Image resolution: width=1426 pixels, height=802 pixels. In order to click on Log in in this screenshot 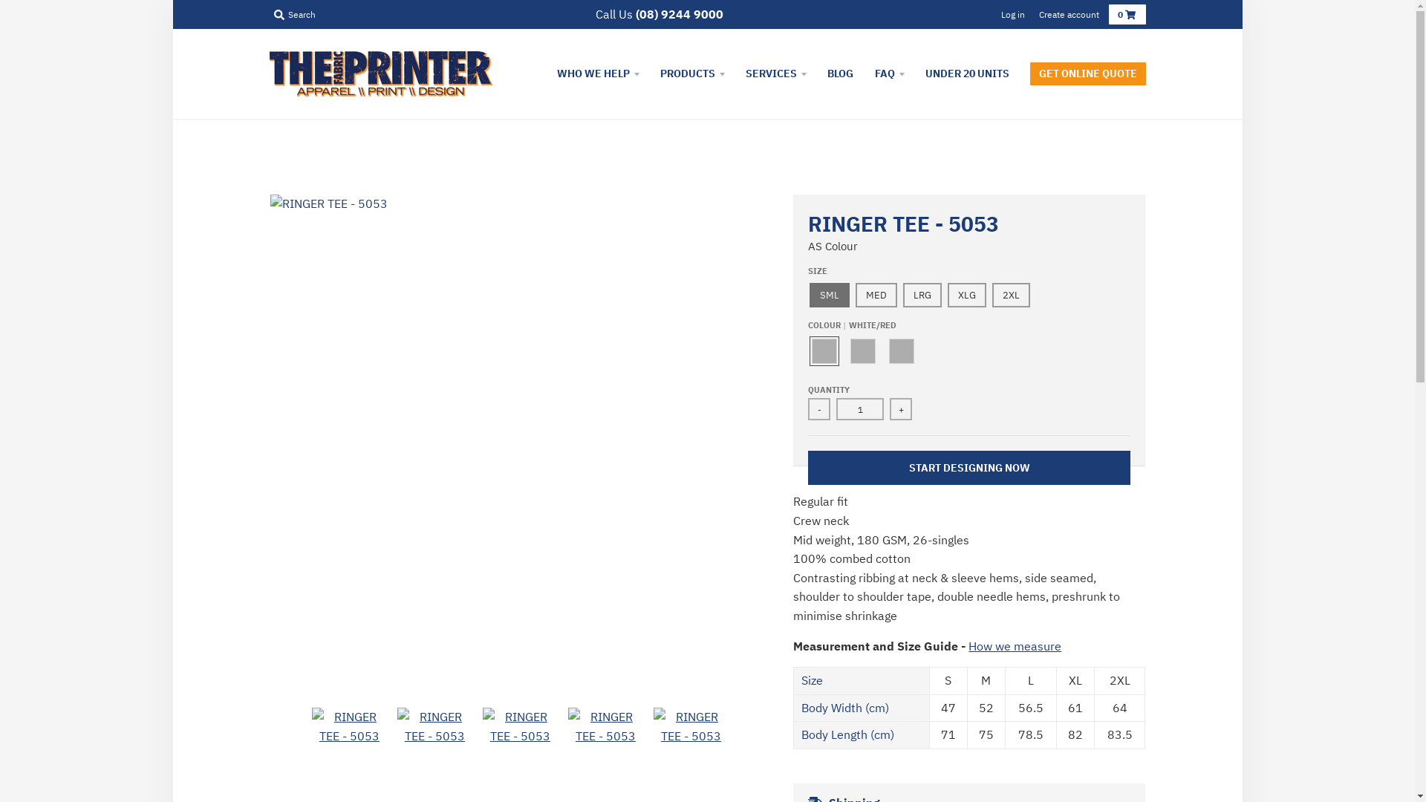, I will do `click(1013, 15)`.